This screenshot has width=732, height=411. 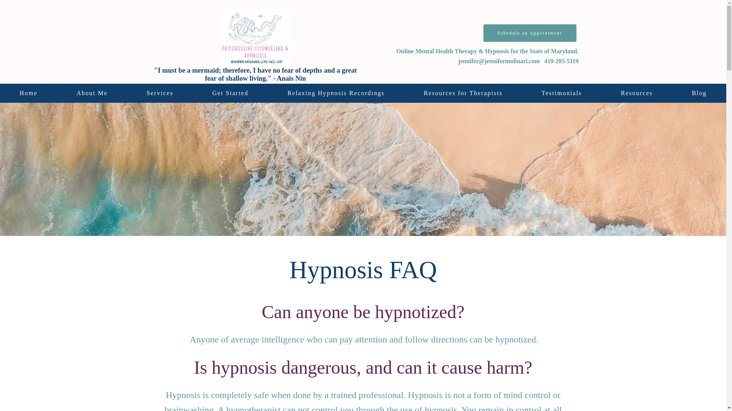 I want to click on Schedule an Appointment, so click(x=530, y=33).